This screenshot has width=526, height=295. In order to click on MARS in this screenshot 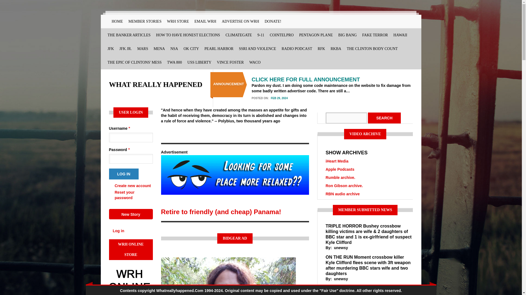, I will do `click(143, 49)`.